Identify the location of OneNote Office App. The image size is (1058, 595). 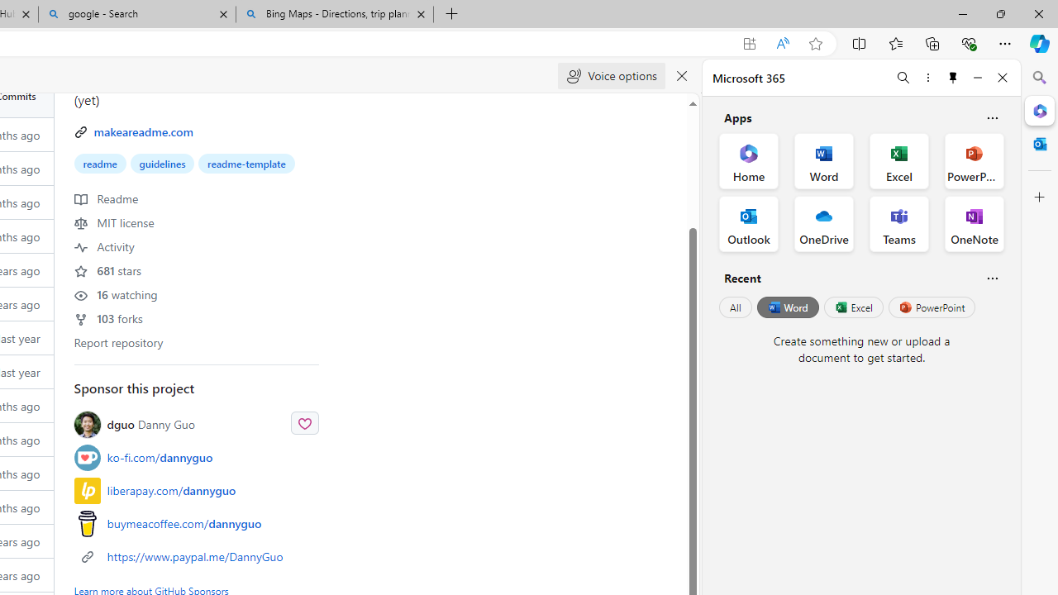
(974, 223).